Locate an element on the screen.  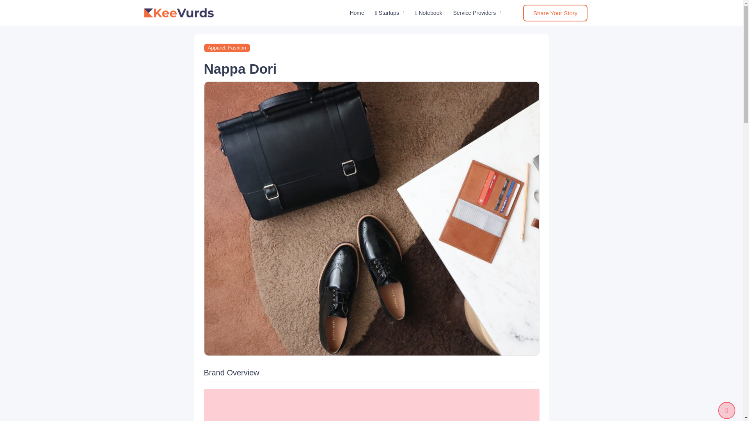
Service Providers is located at coordinates (477, 12).